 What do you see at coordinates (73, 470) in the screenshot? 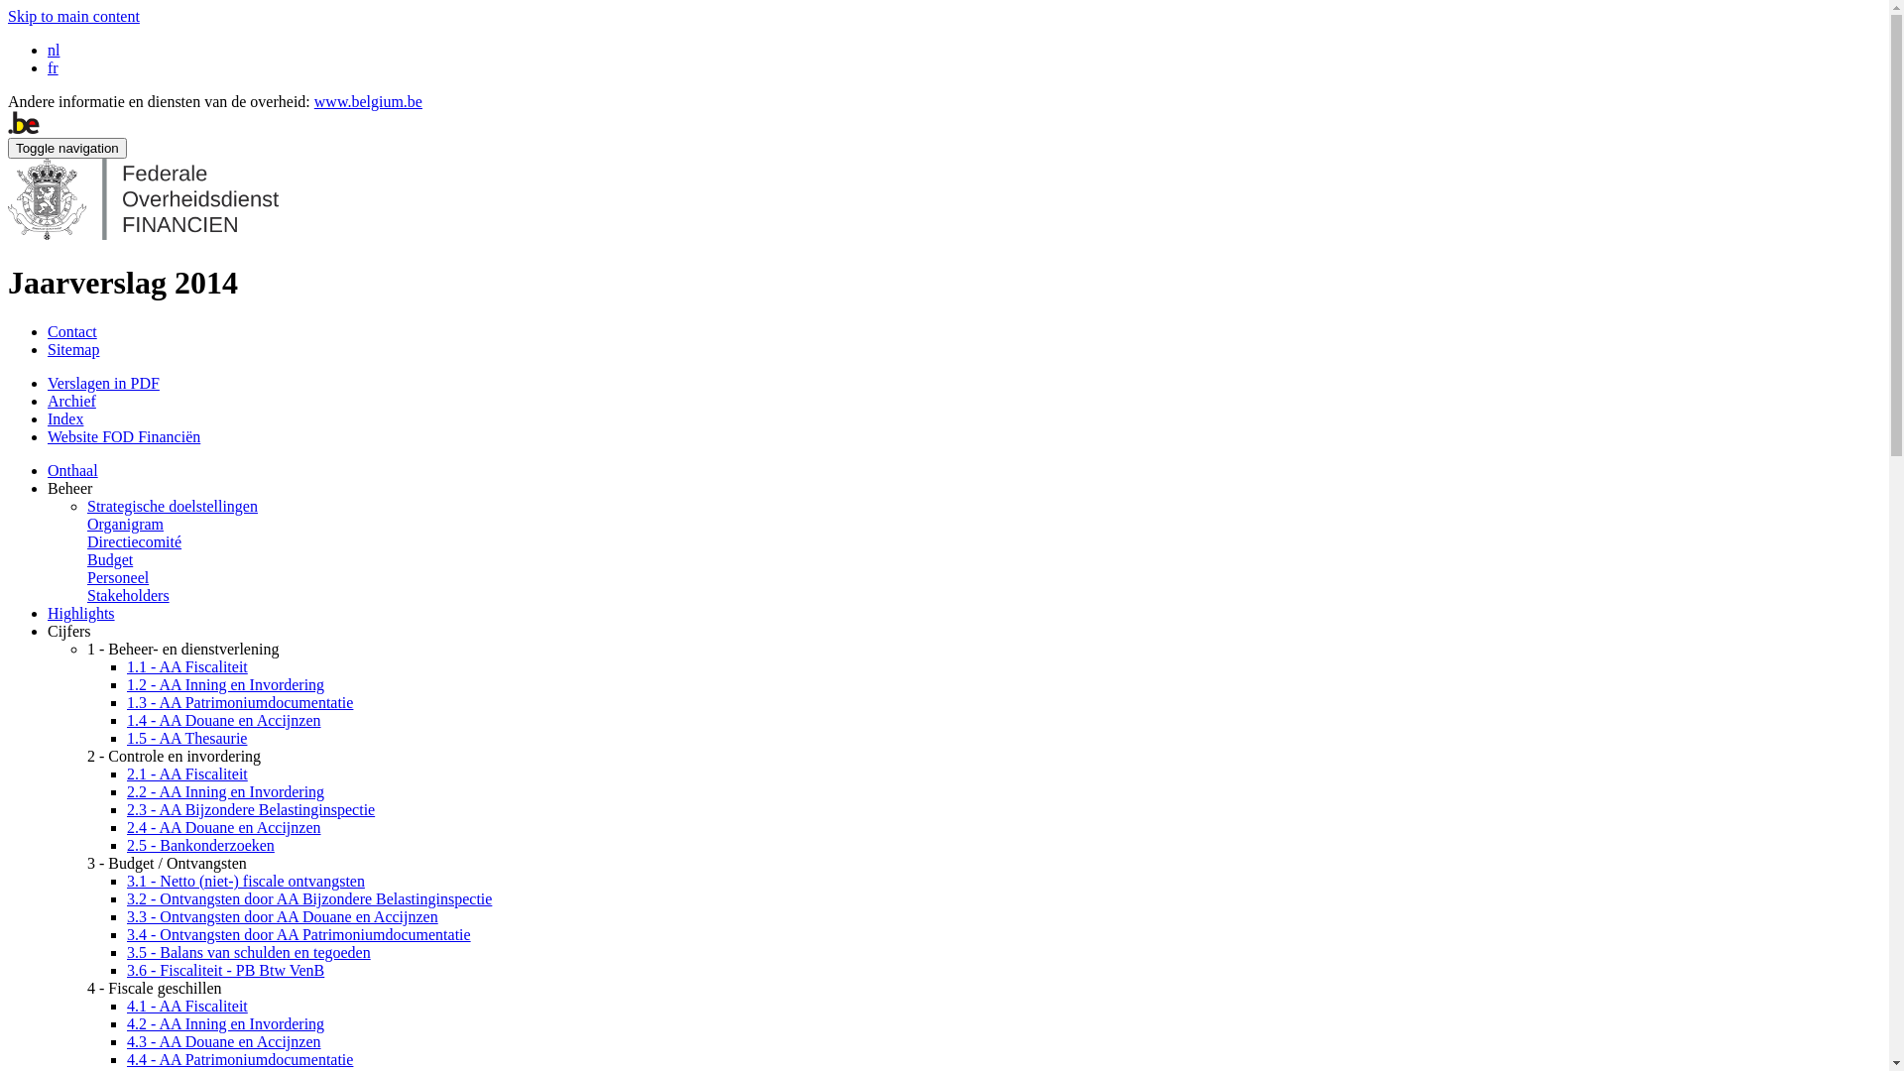
I see `Onthaal` at bounding box center [73, 470].